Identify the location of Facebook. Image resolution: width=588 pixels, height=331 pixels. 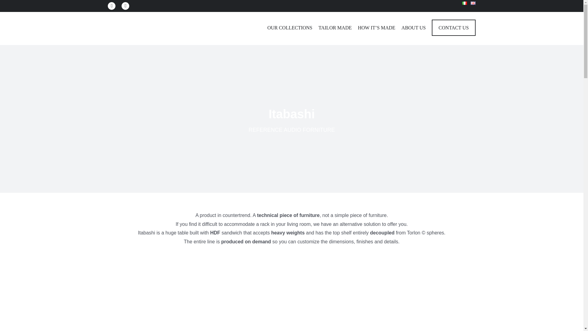
(111, 6).